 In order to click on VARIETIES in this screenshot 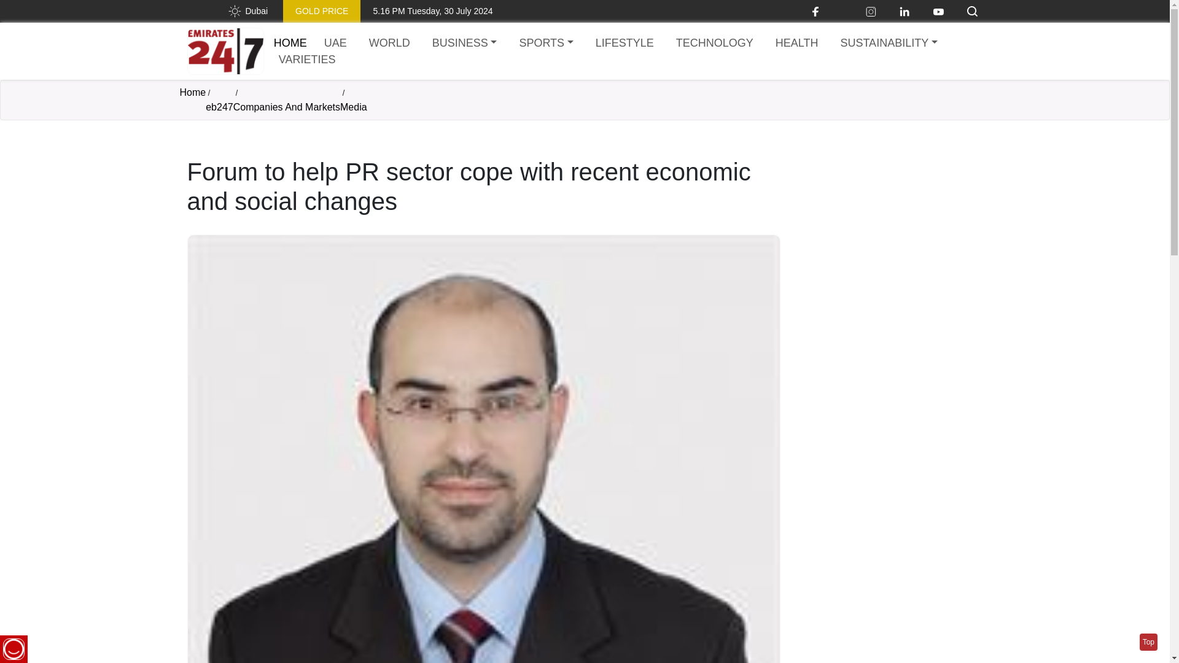, I will do `click(307, 60)`.